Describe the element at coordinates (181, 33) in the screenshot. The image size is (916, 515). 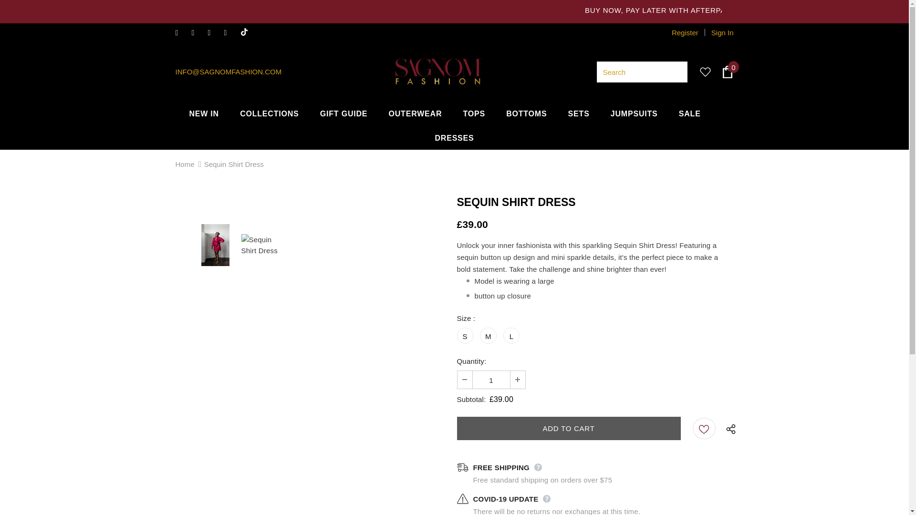
I see `Facebook` at that location.